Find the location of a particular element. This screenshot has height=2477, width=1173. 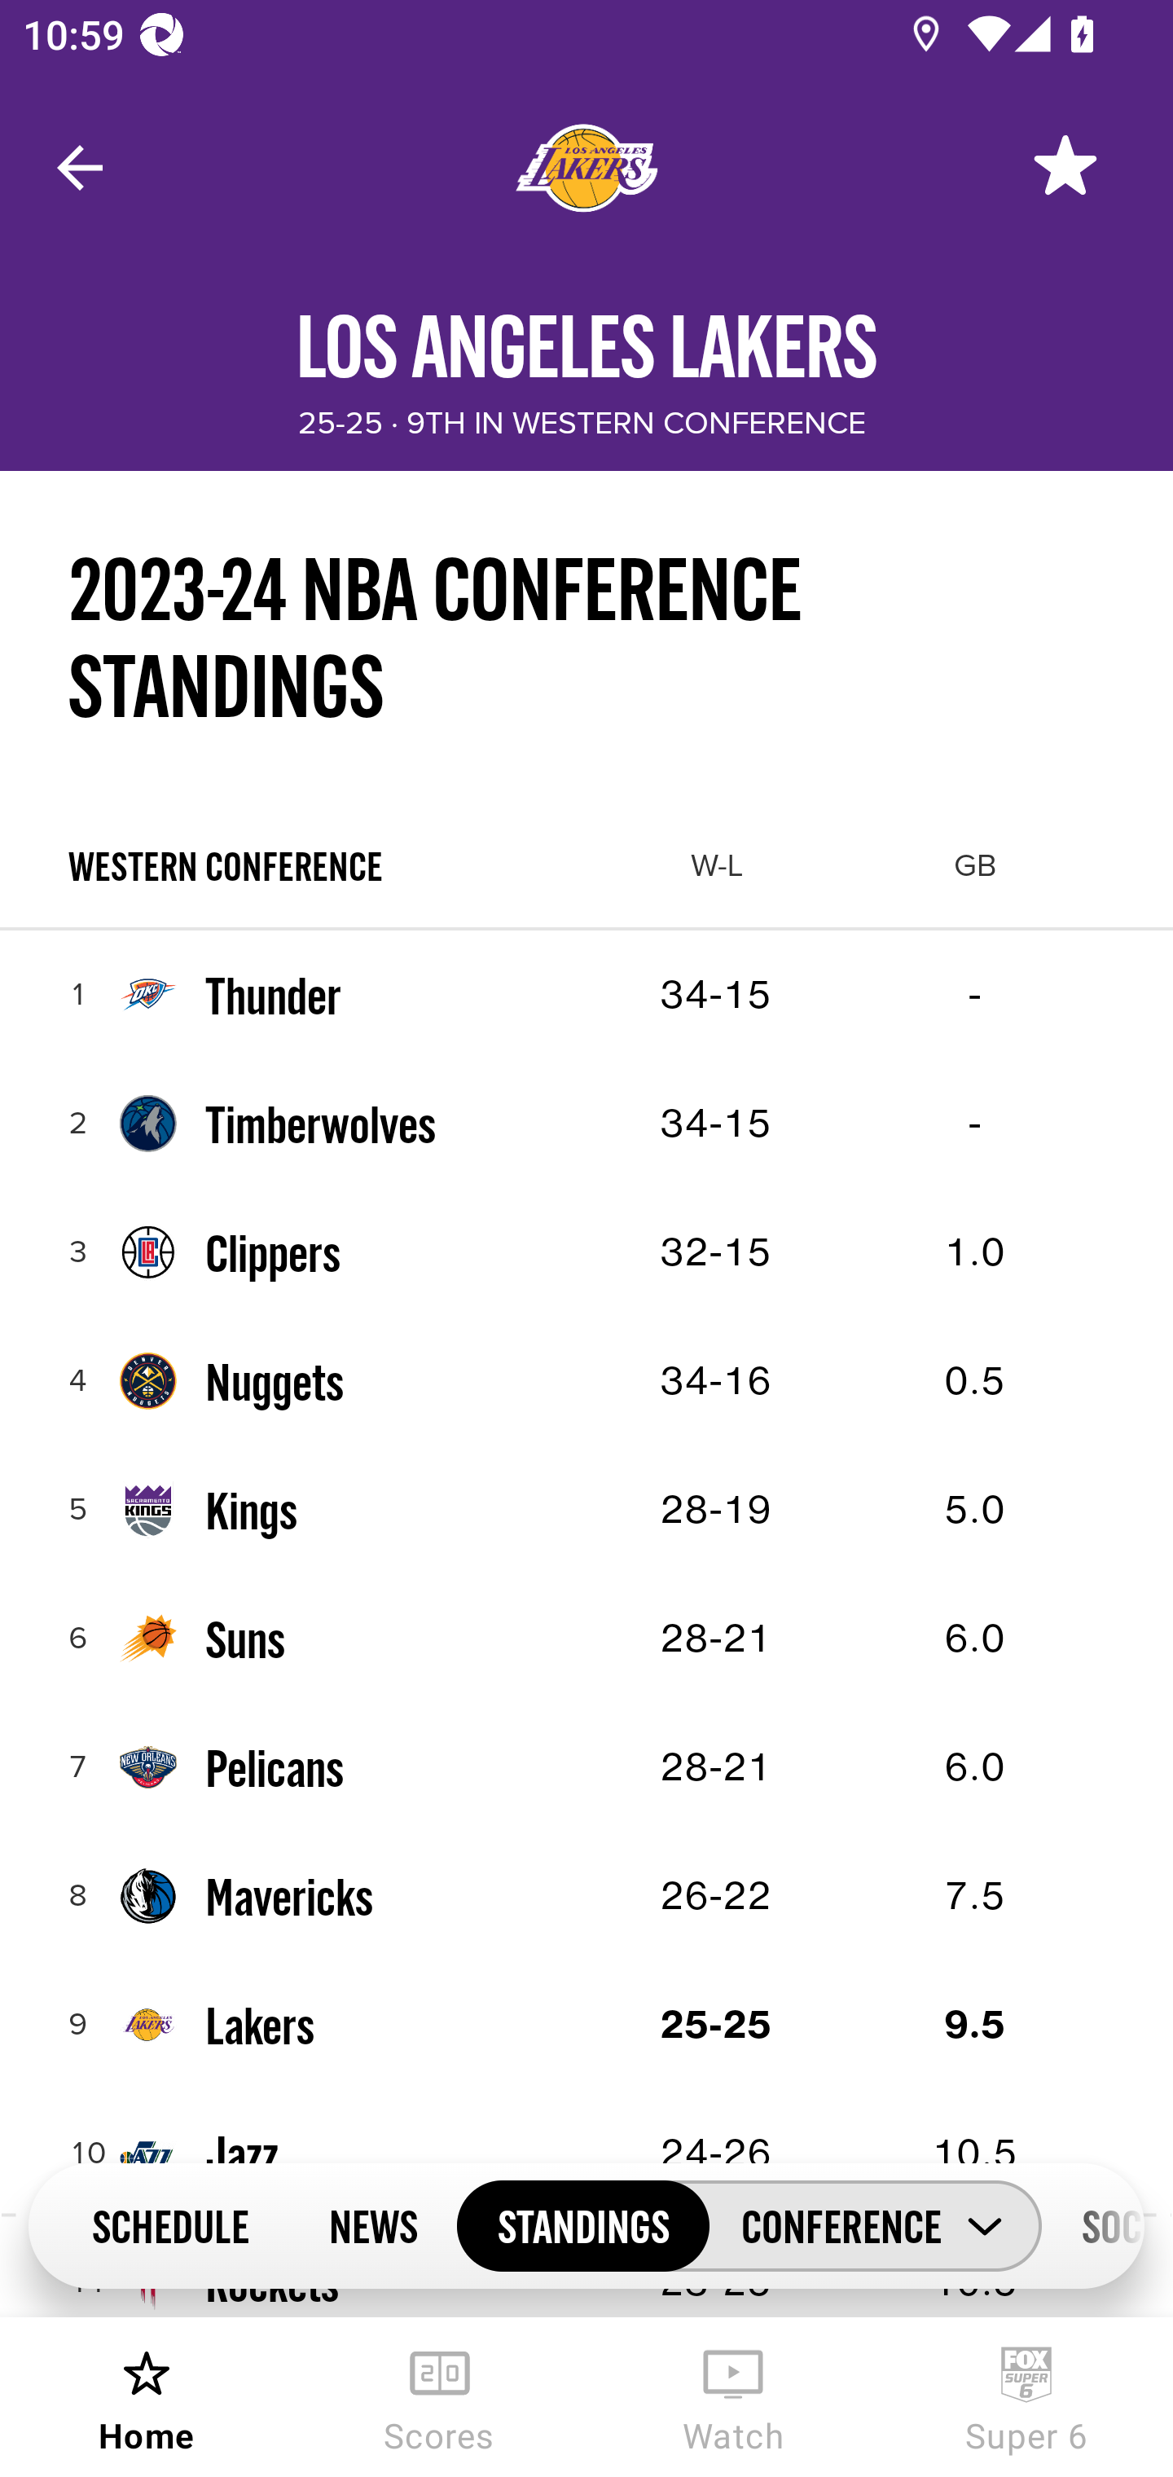

NEWS is located at coordinates (373, 2224).